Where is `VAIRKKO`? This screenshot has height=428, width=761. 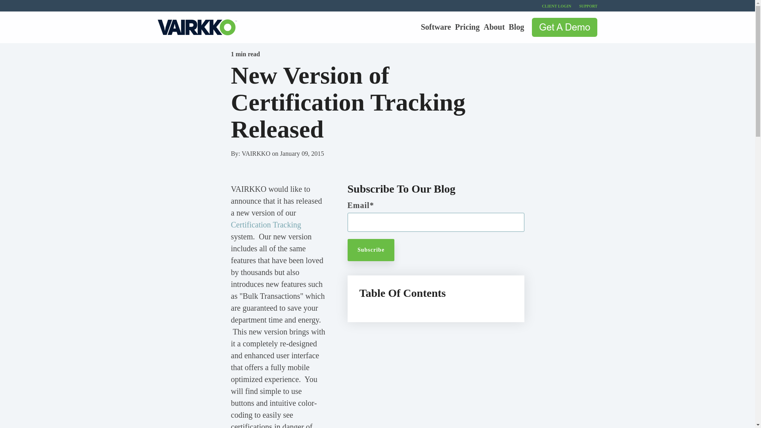
VAIRKKO is located at coordinates (257, 154).